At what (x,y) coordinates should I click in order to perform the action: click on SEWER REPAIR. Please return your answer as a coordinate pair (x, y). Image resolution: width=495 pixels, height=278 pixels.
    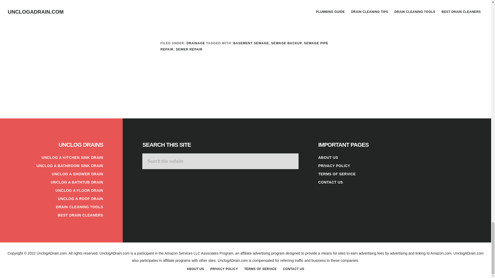
    Looking at the image, I should click on (189, 49).